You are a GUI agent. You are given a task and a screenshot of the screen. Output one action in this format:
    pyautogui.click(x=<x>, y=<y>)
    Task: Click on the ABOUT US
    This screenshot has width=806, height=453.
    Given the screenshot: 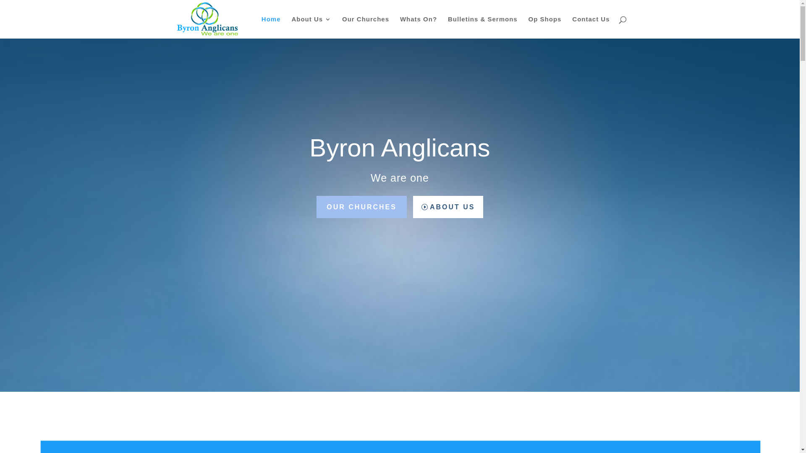 What is the action you would take?
    pyautogui.click(x=448, y=207)
    